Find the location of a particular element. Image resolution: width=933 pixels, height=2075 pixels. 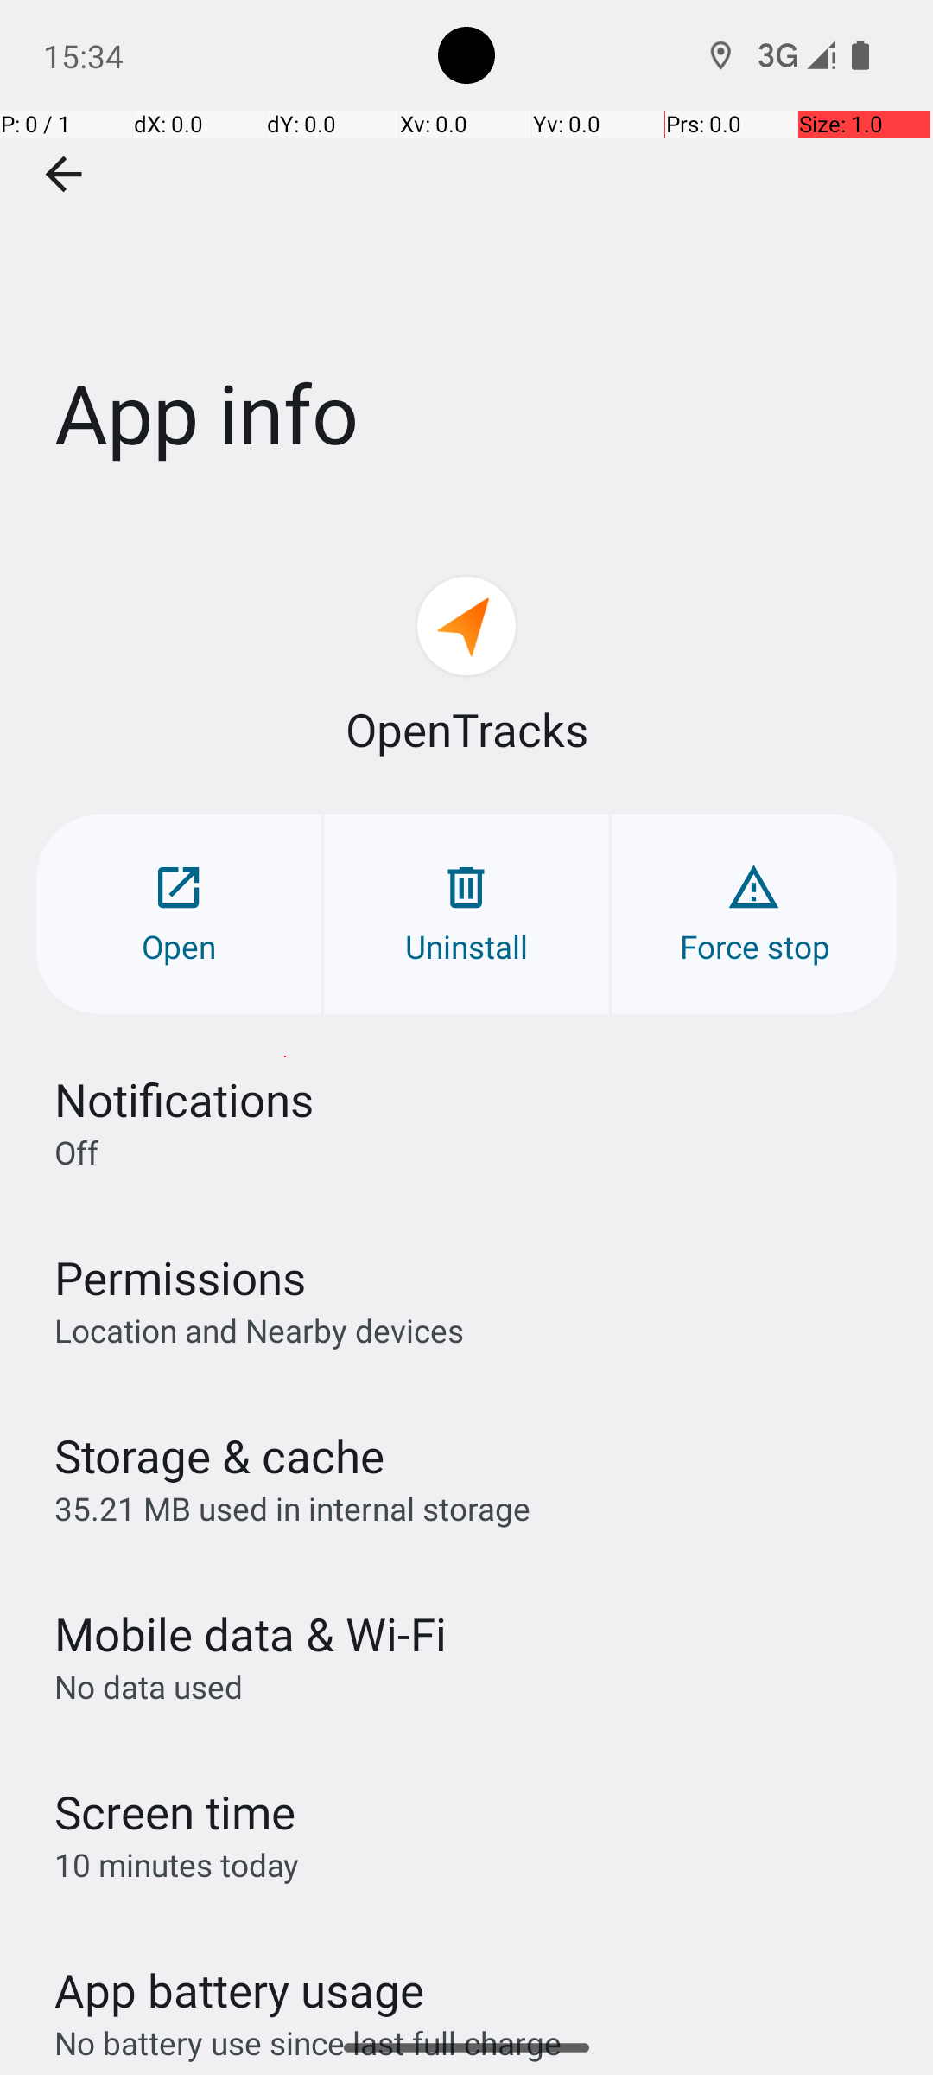

App battery usage is located at coordinates (240, 1990).